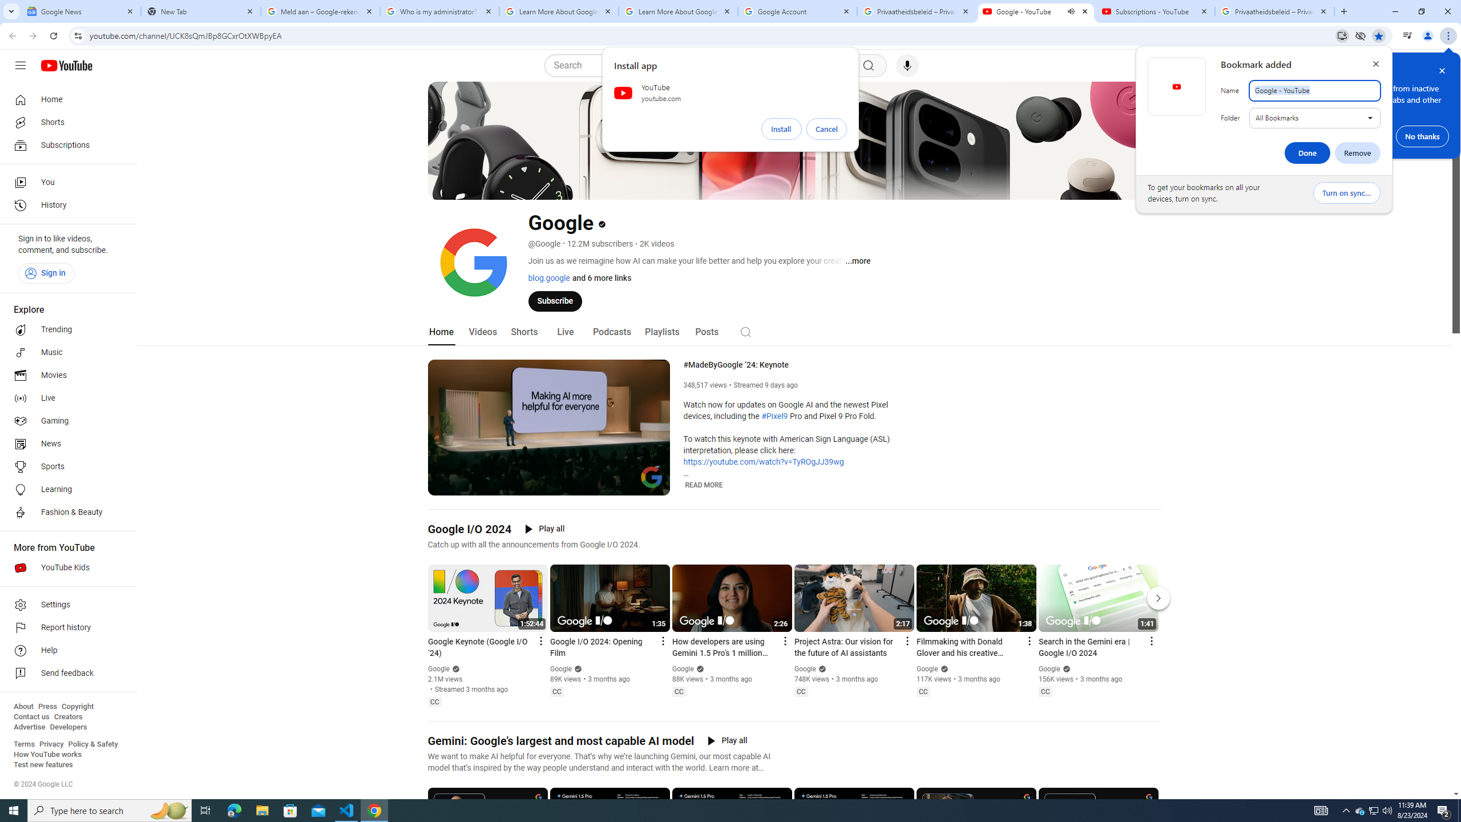 The height and width of the screenshot is (822, 1461). I want to click on Google I/O 2024, so click(470, 529).